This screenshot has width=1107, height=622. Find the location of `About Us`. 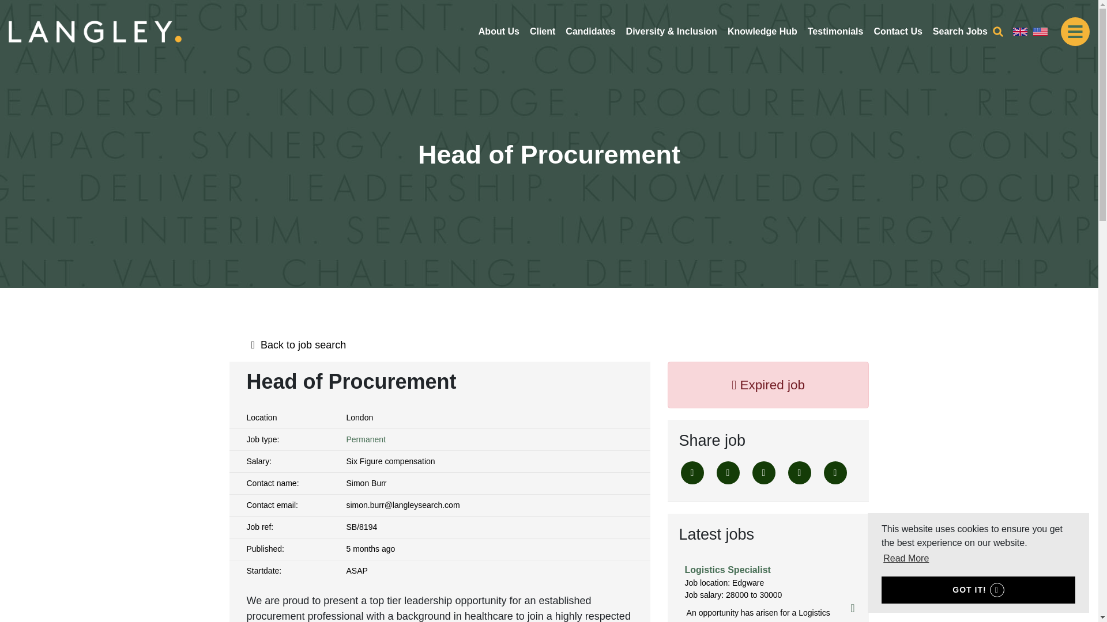

About Us is located at coordinates (499, 31).